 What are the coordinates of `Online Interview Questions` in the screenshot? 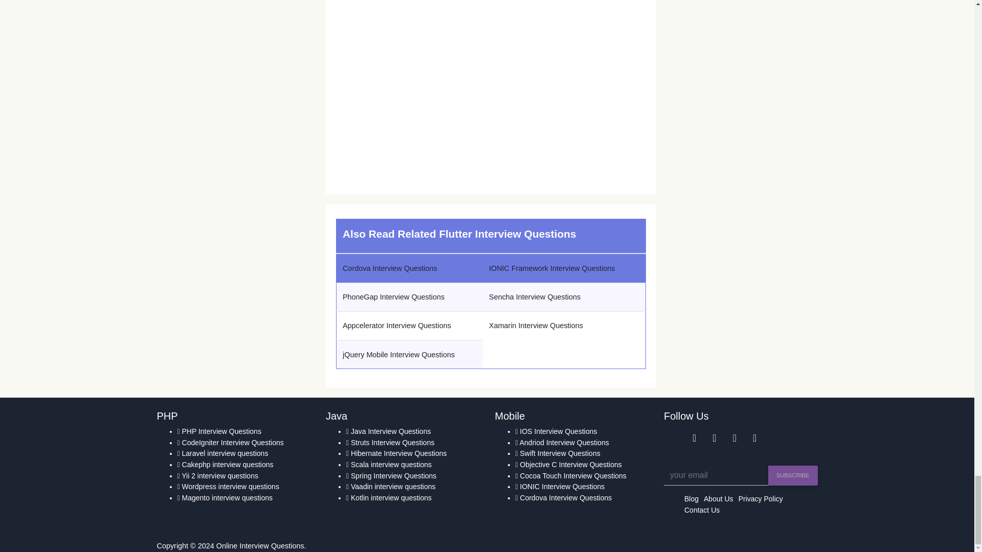 It's located at (261, 545).